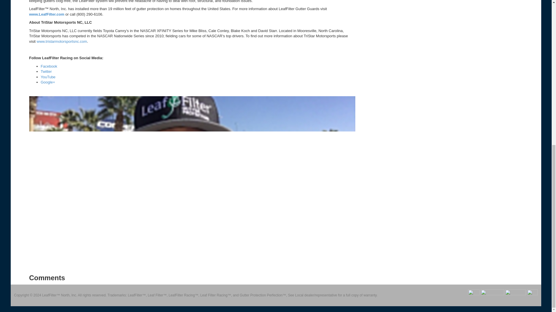 The width and height of the screenshot is (556, 312). What do you see at coordinates (48, 77) in the screenshot?
I see `LeafFilter Racing YouTube` at bounding box center [48, 77].